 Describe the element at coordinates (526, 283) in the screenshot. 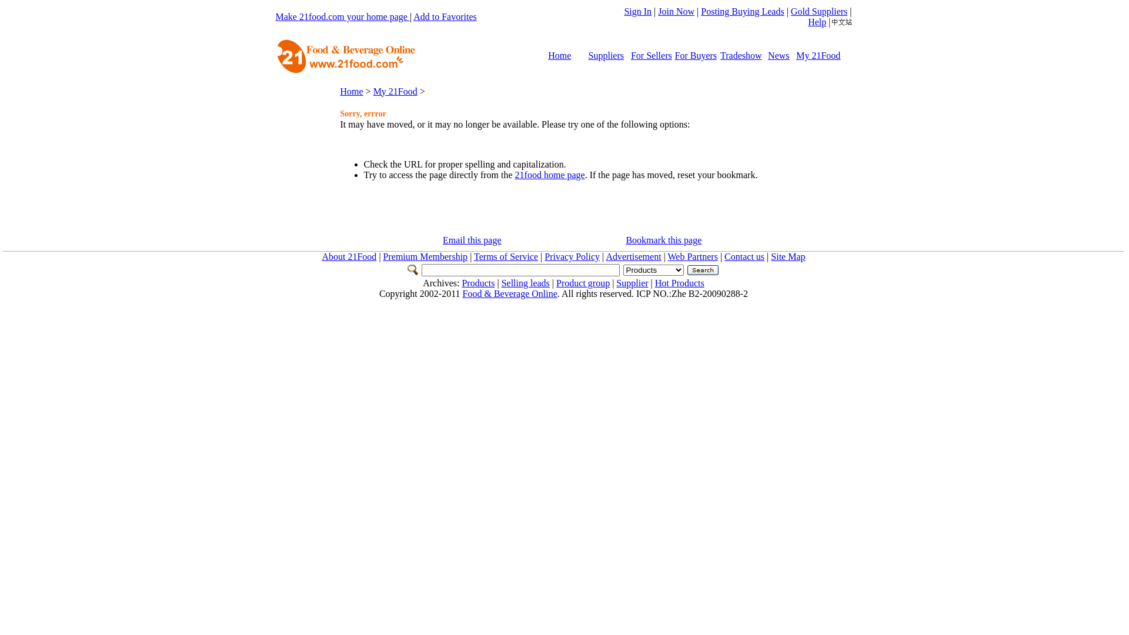

I see `Selling leads` at that location.